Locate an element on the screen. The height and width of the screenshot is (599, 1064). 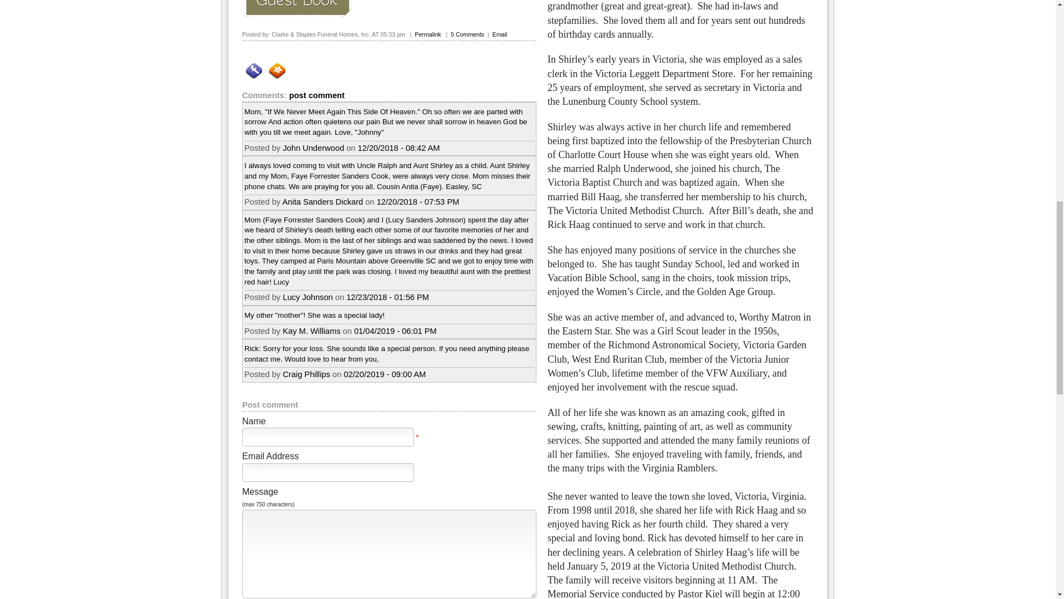
Email is located at coordinates (500, 34).